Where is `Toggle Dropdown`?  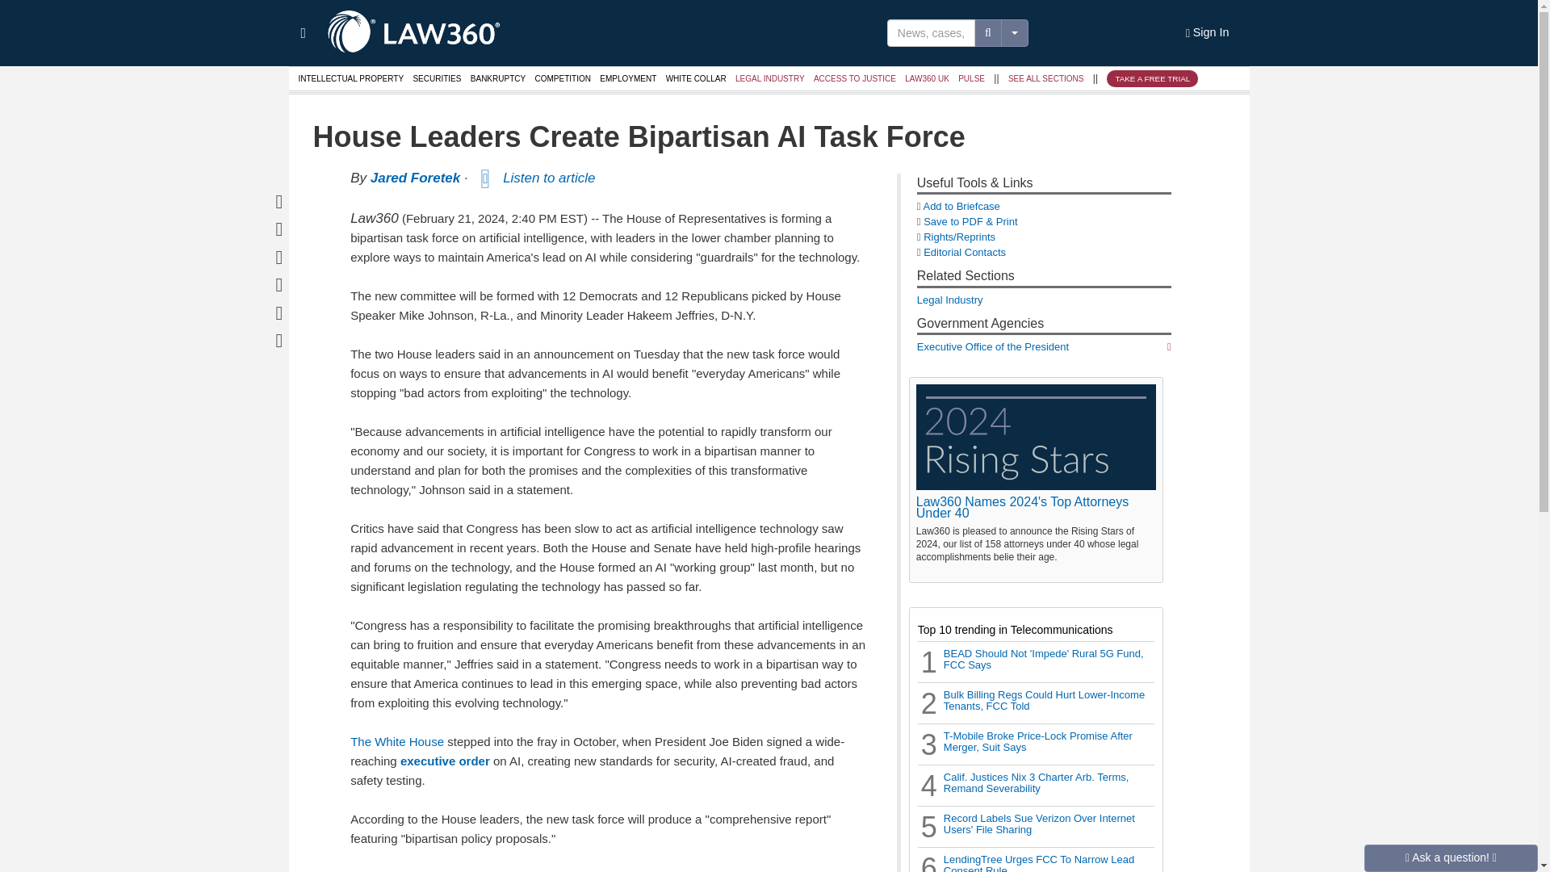
Toggle Dropdown is located at coordinates (1015, 32).